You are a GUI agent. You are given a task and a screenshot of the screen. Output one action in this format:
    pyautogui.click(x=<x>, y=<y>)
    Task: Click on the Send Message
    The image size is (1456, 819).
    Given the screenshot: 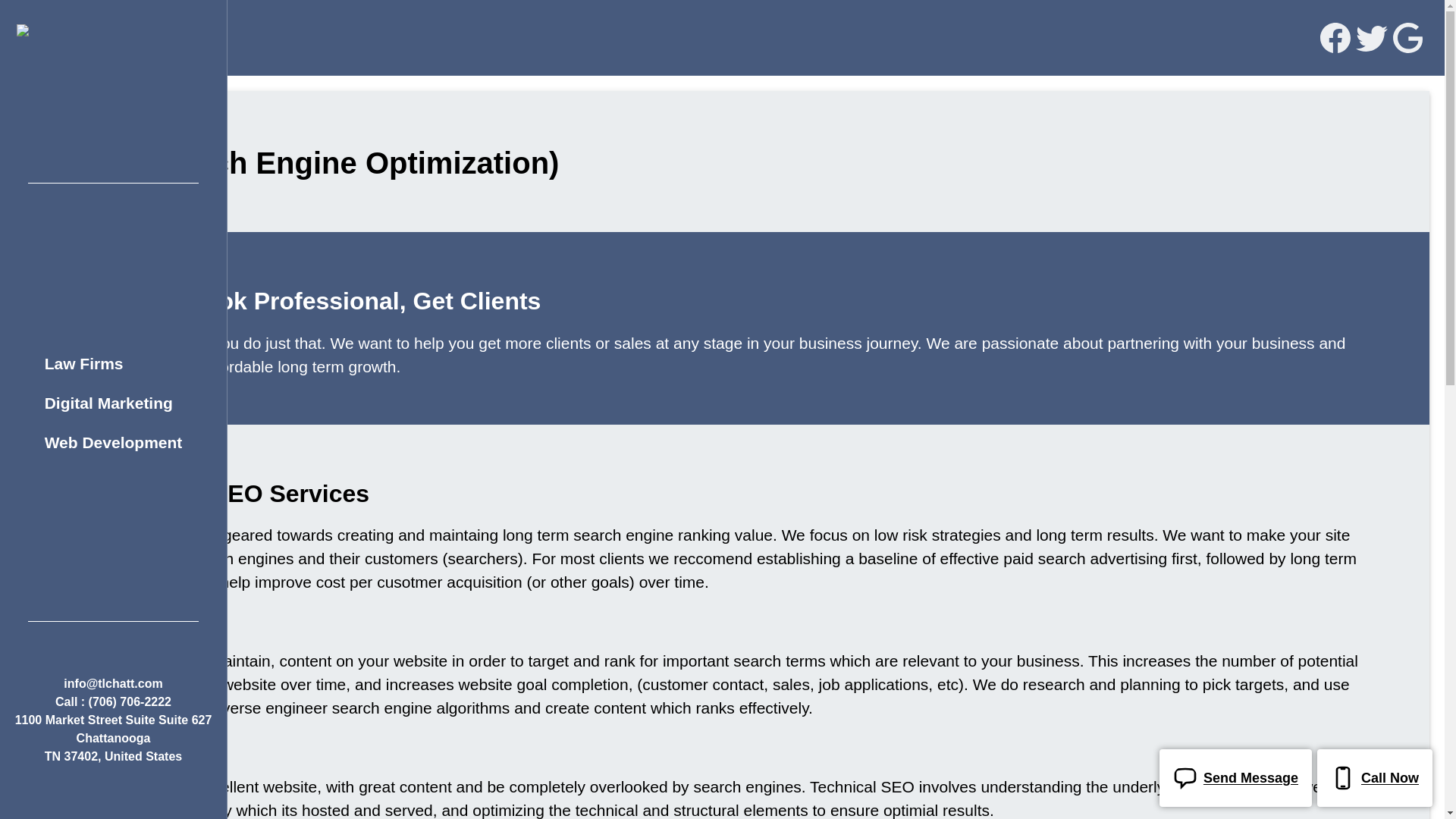 What is the action you would take?
    pyautogui.click(x=1235, y=778)
    